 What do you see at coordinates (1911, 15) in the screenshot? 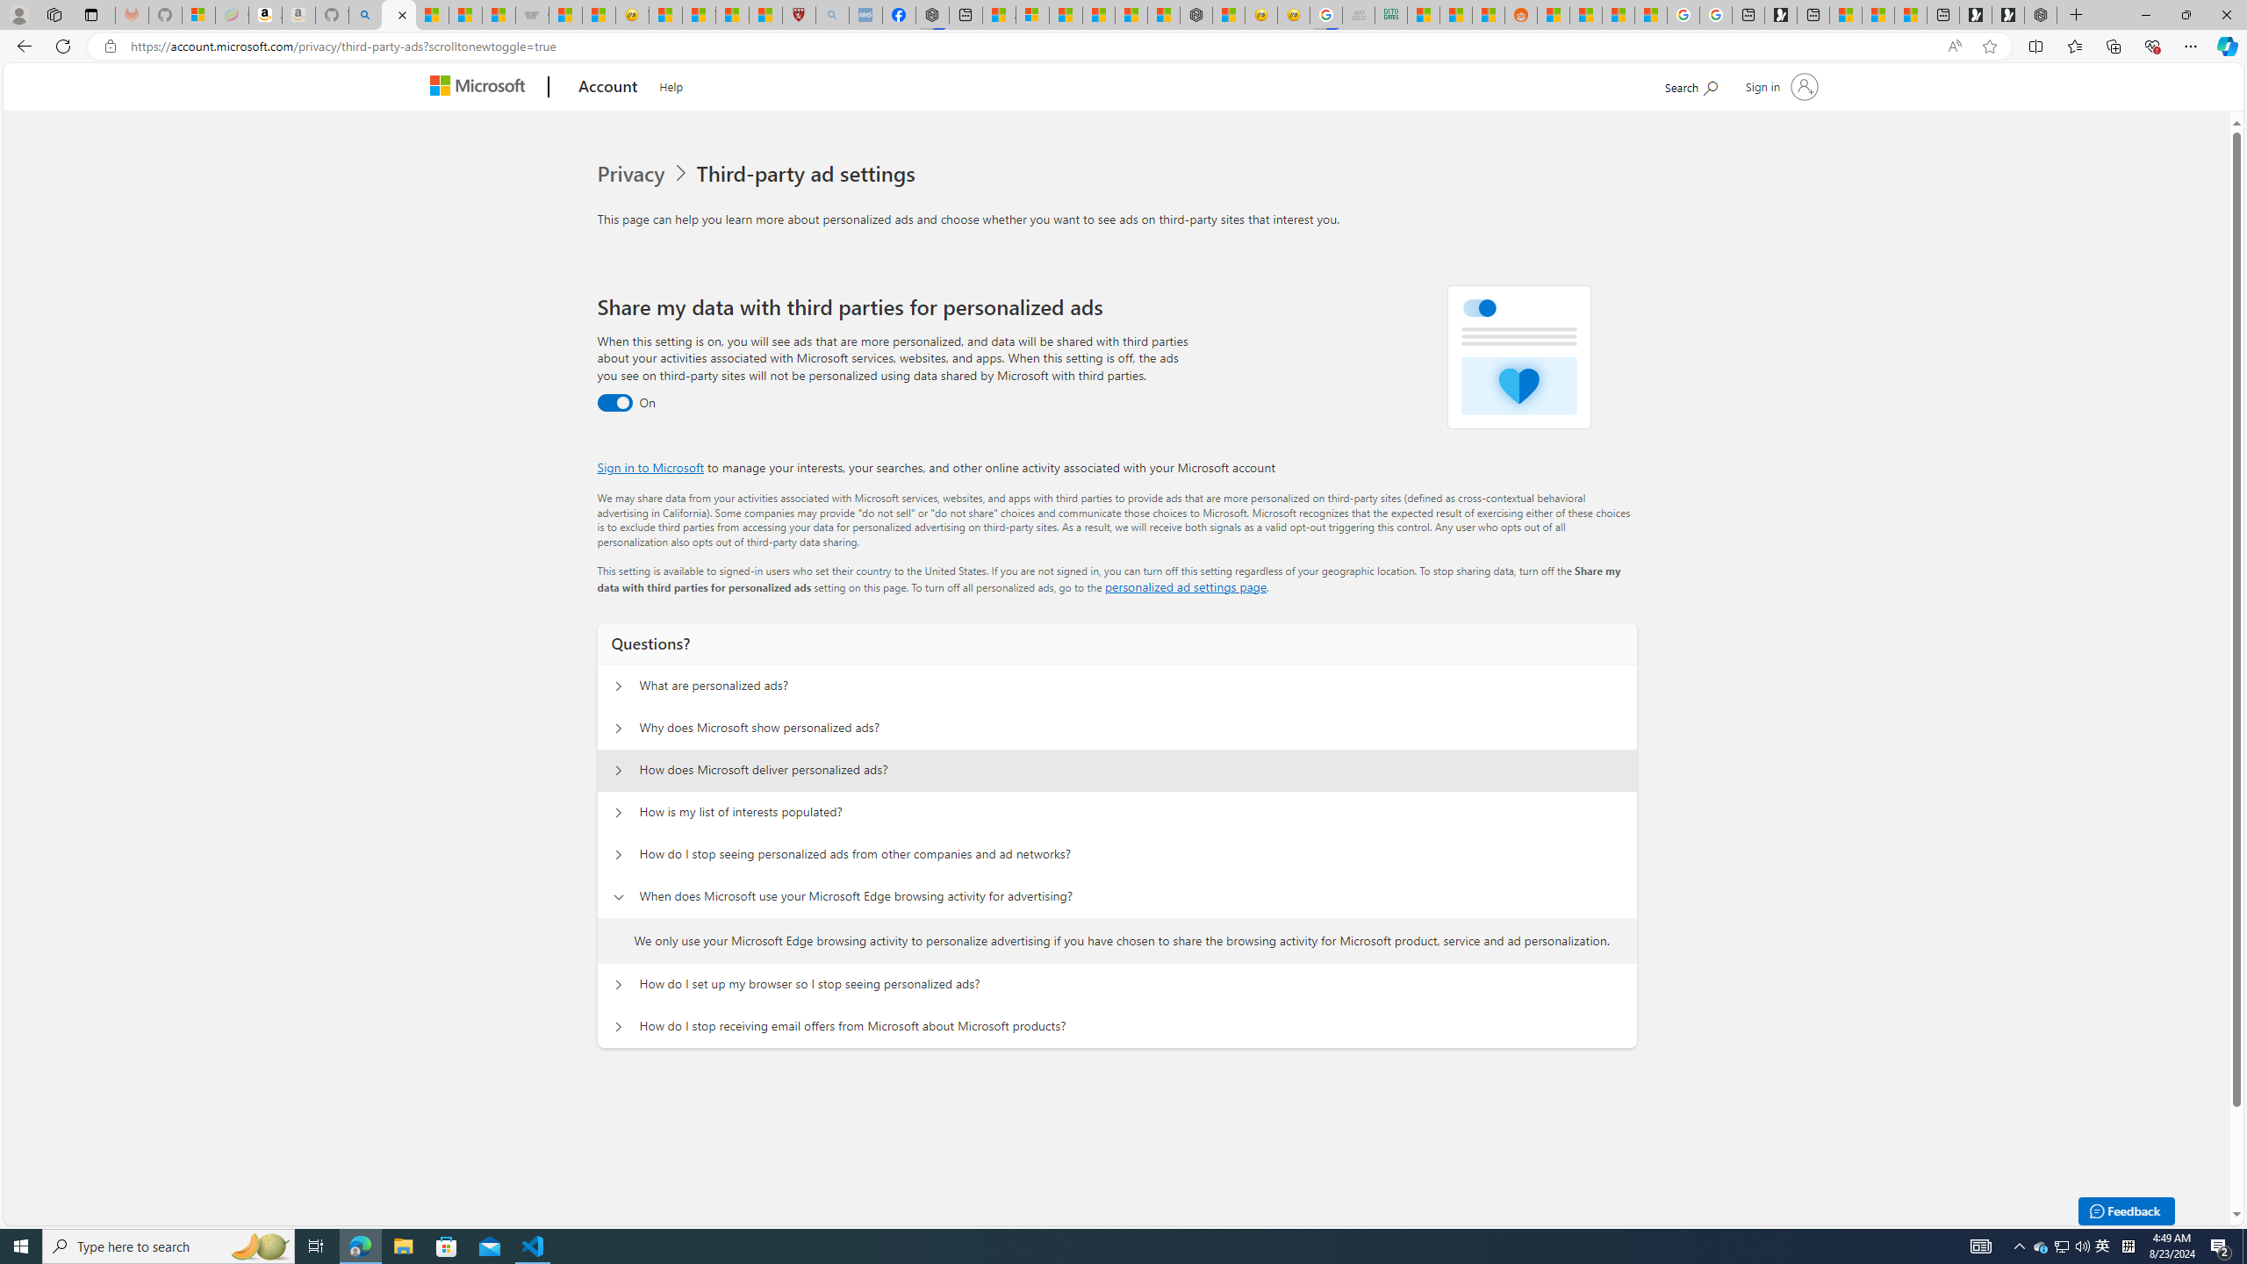
I see `These 3 Stocks Pay You More Than 5% to Own Them` at bounding box center [1911, 15].